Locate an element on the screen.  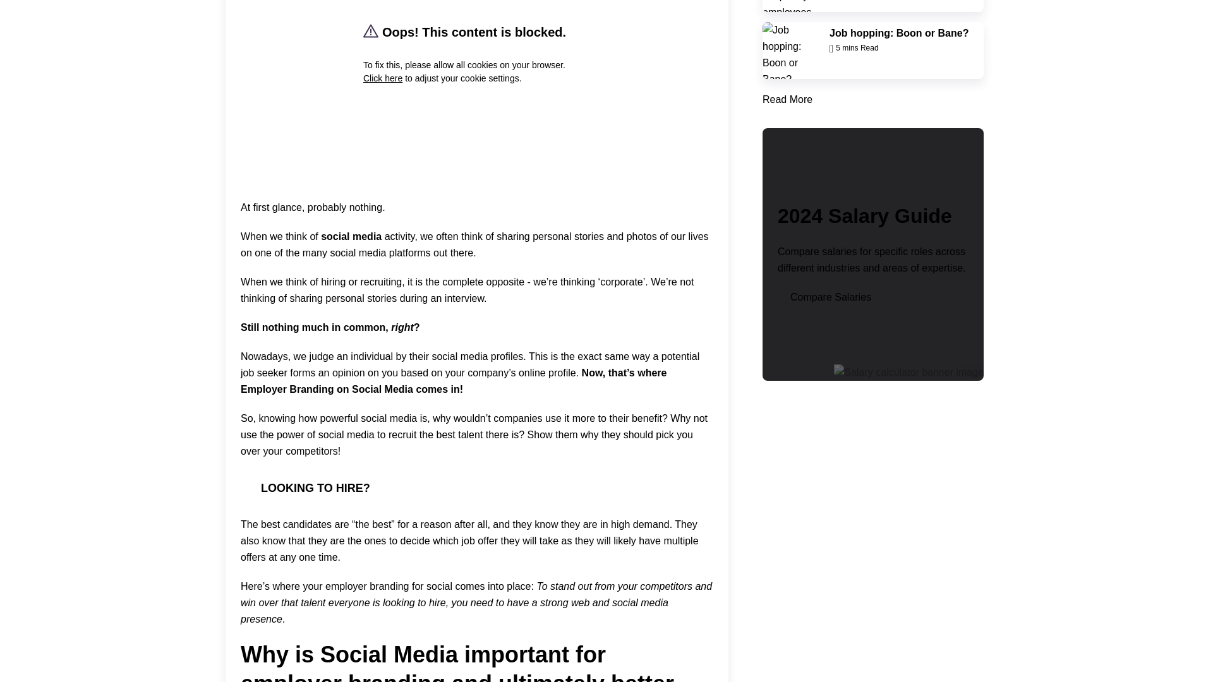
Job hopping: Boon or Bane? is located at coordinates (791, 51).